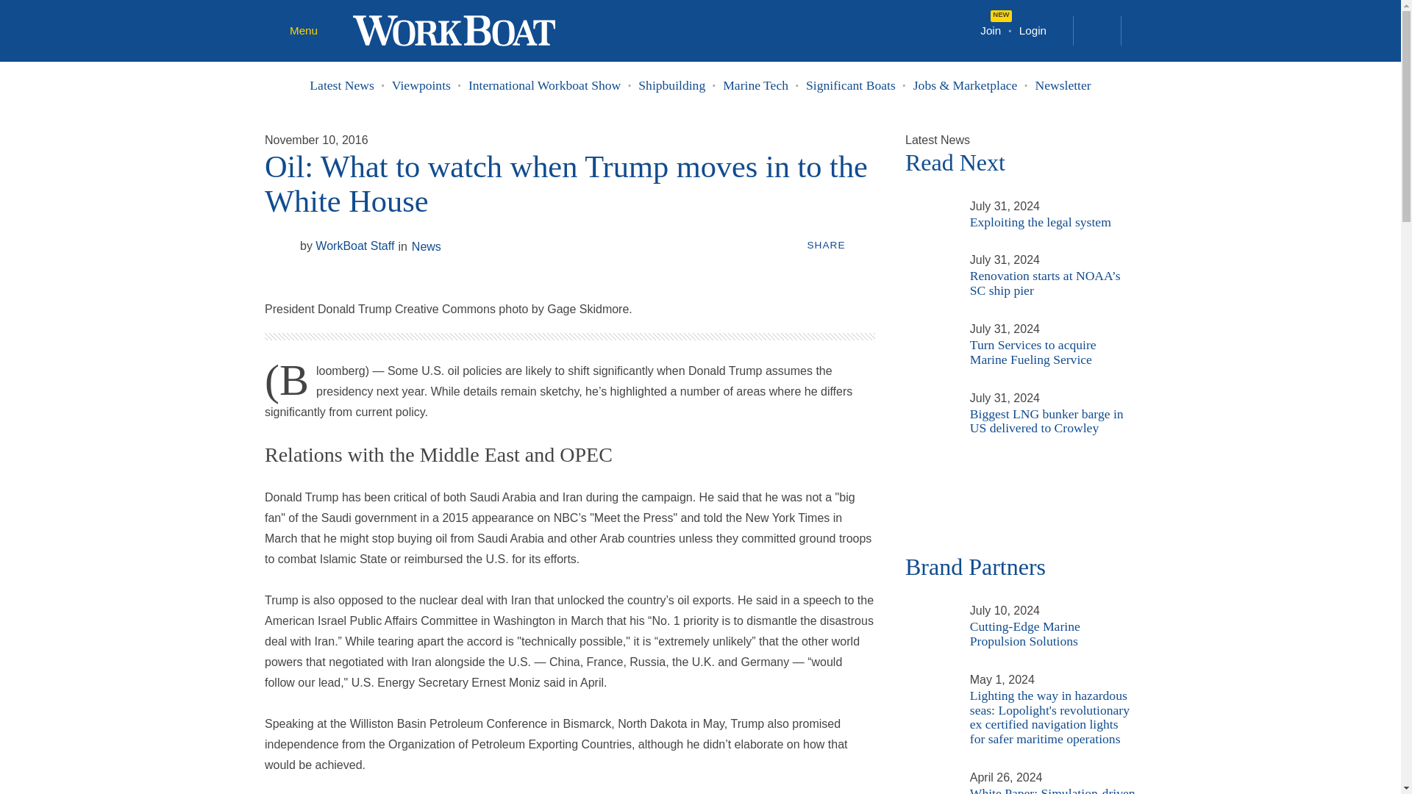  I want to click on WorkBoat Staff, so click(346, 246).